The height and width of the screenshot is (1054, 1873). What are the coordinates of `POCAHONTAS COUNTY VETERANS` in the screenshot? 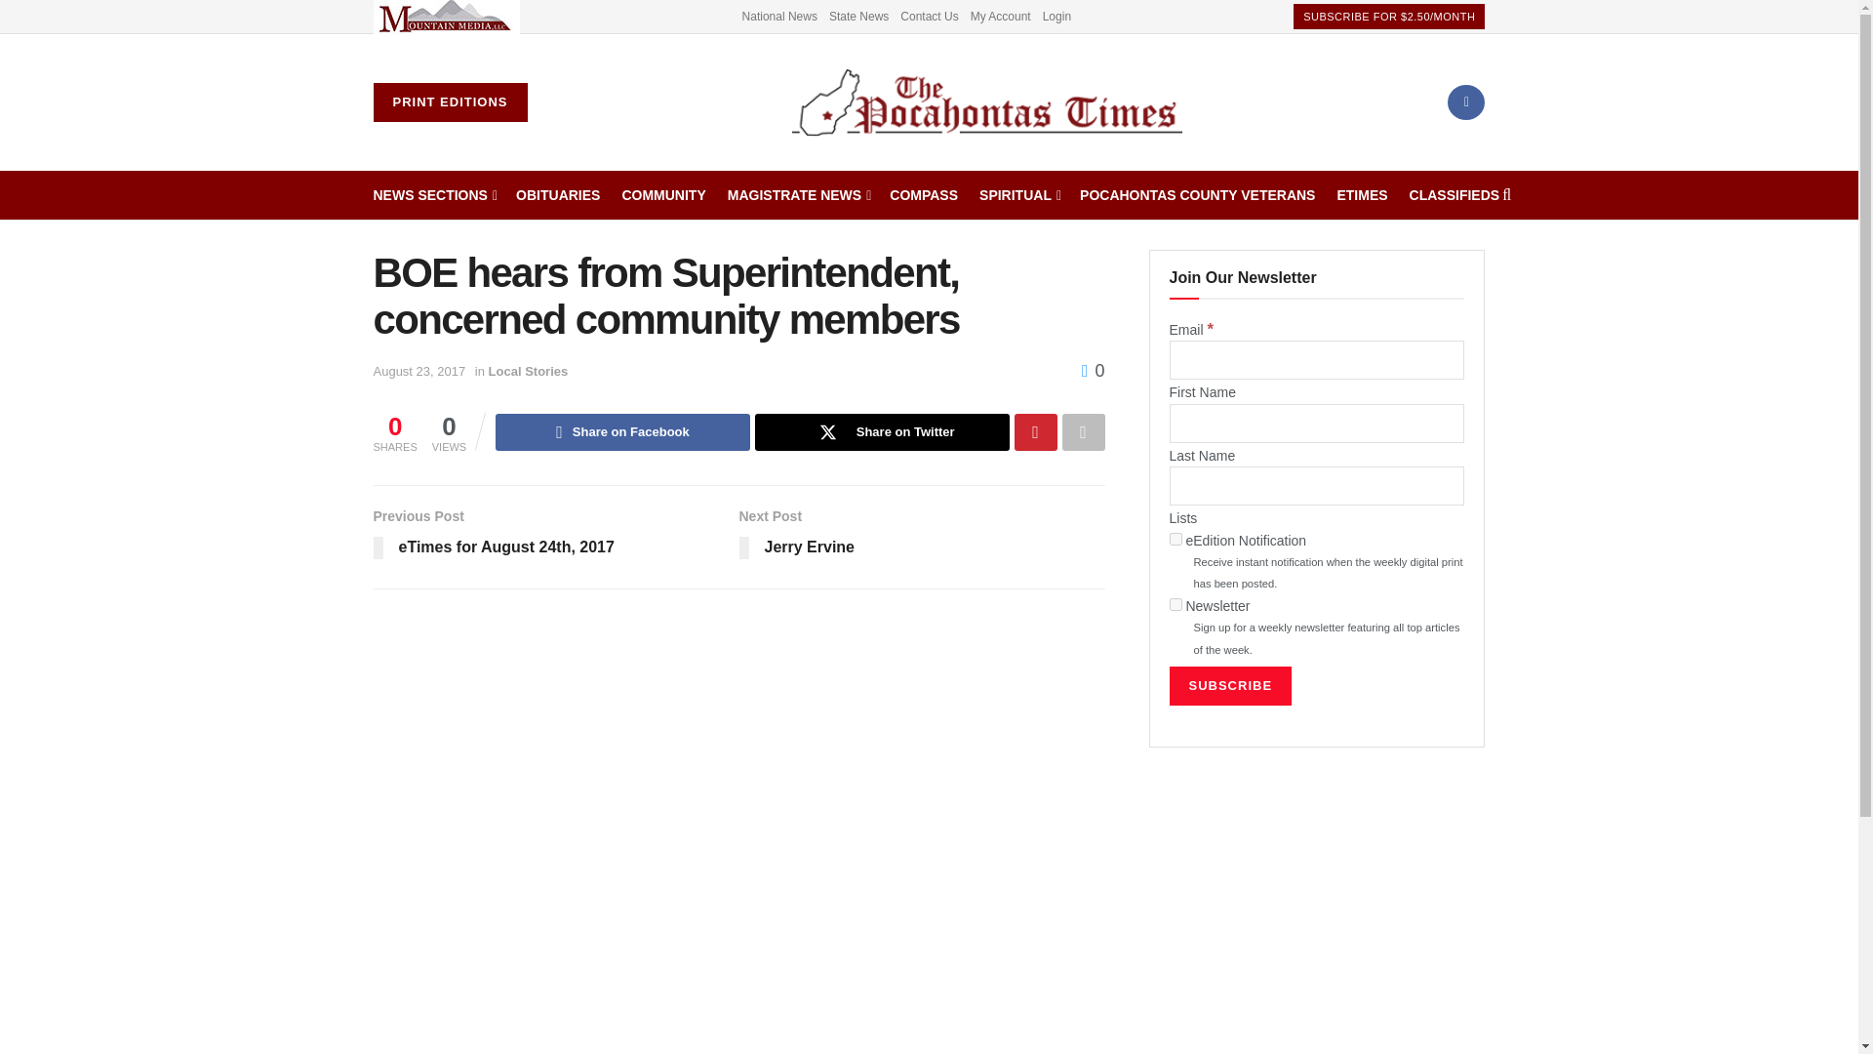 It's located at (1197, 194).